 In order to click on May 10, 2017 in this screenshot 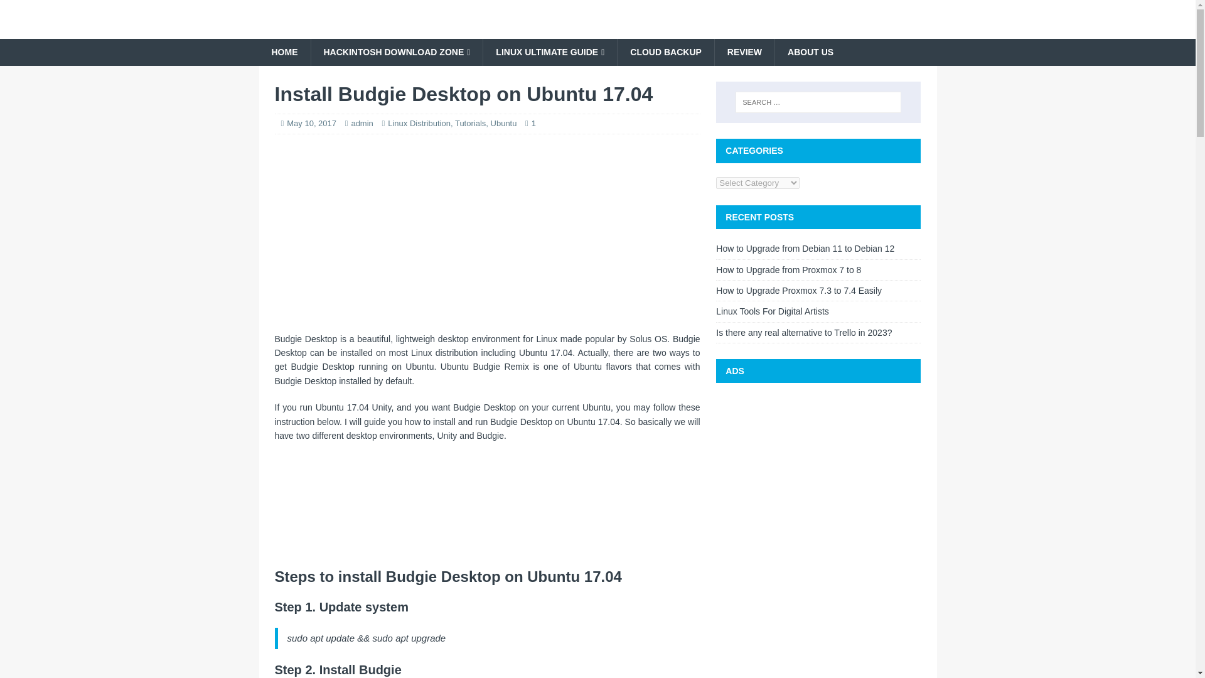, I will do `click(311, 123)`.